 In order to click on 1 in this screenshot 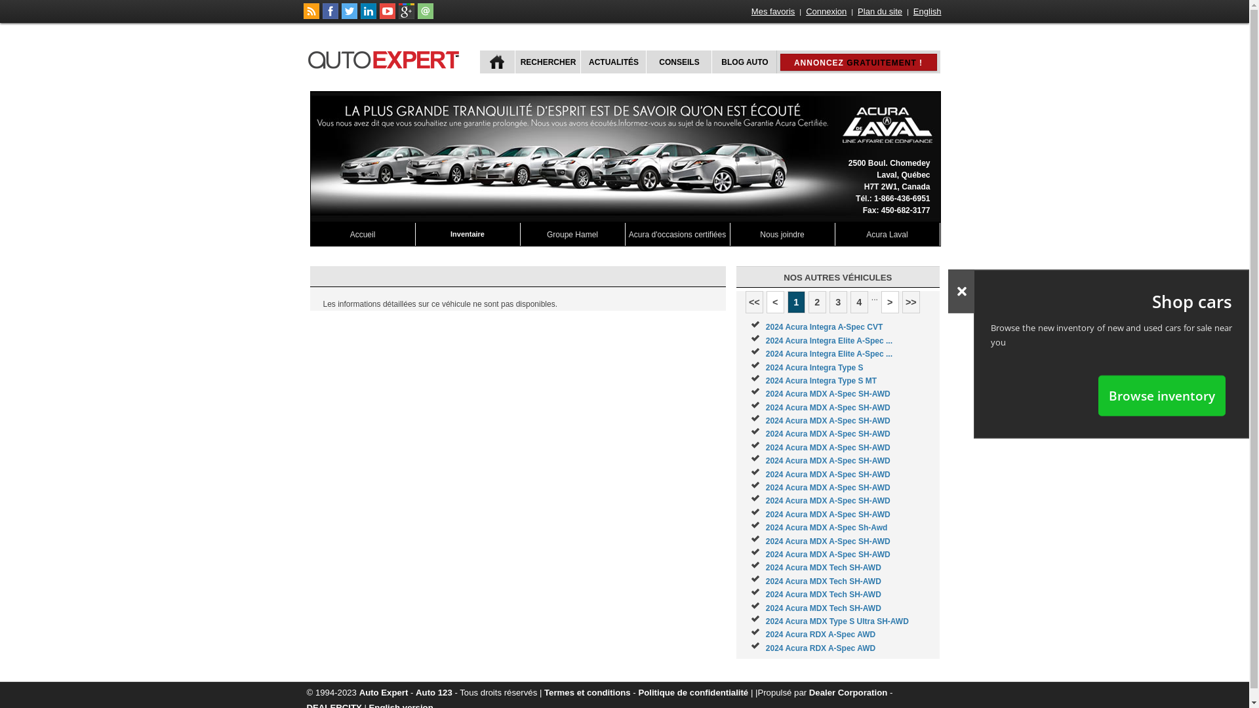, I will do `click(796, 302)`.